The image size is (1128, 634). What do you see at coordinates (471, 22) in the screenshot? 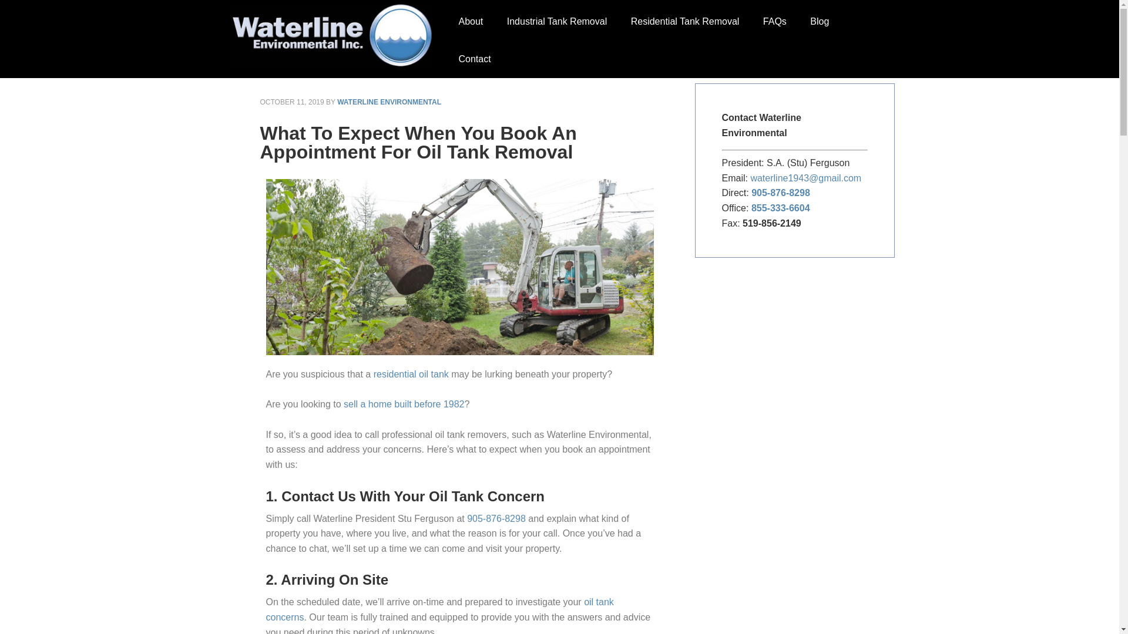
I see `About` at bounding box center [471, 22].